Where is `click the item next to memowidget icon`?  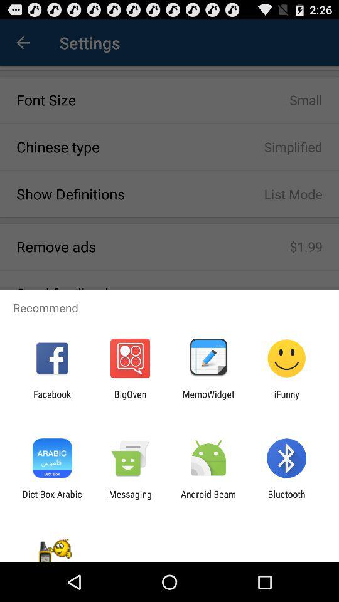 click the item next to memowidget icon is located at coordinates (286, 399).